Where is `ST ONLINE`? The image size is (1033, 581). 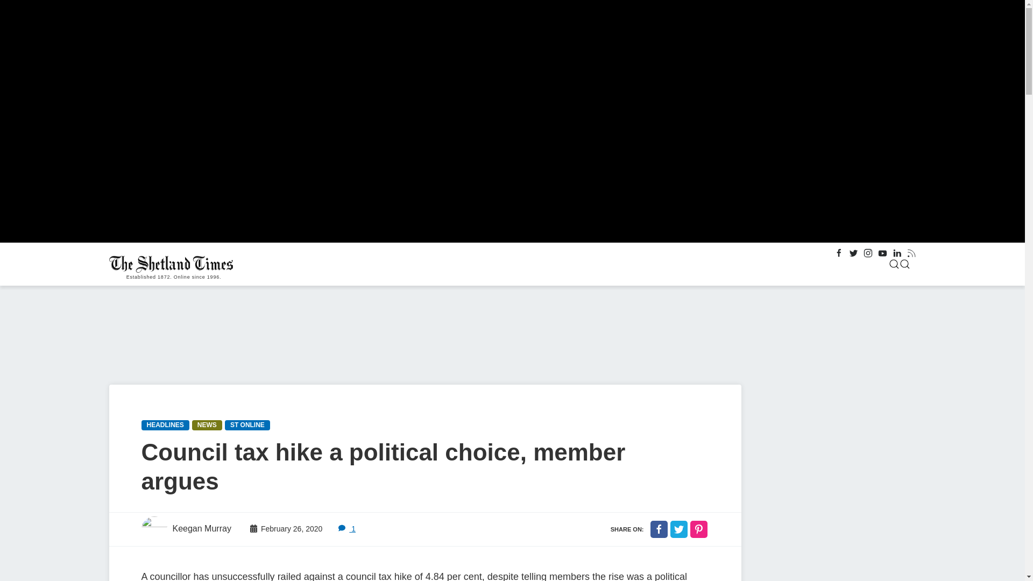
ST ONLINE is located at coordinates (247, 425).